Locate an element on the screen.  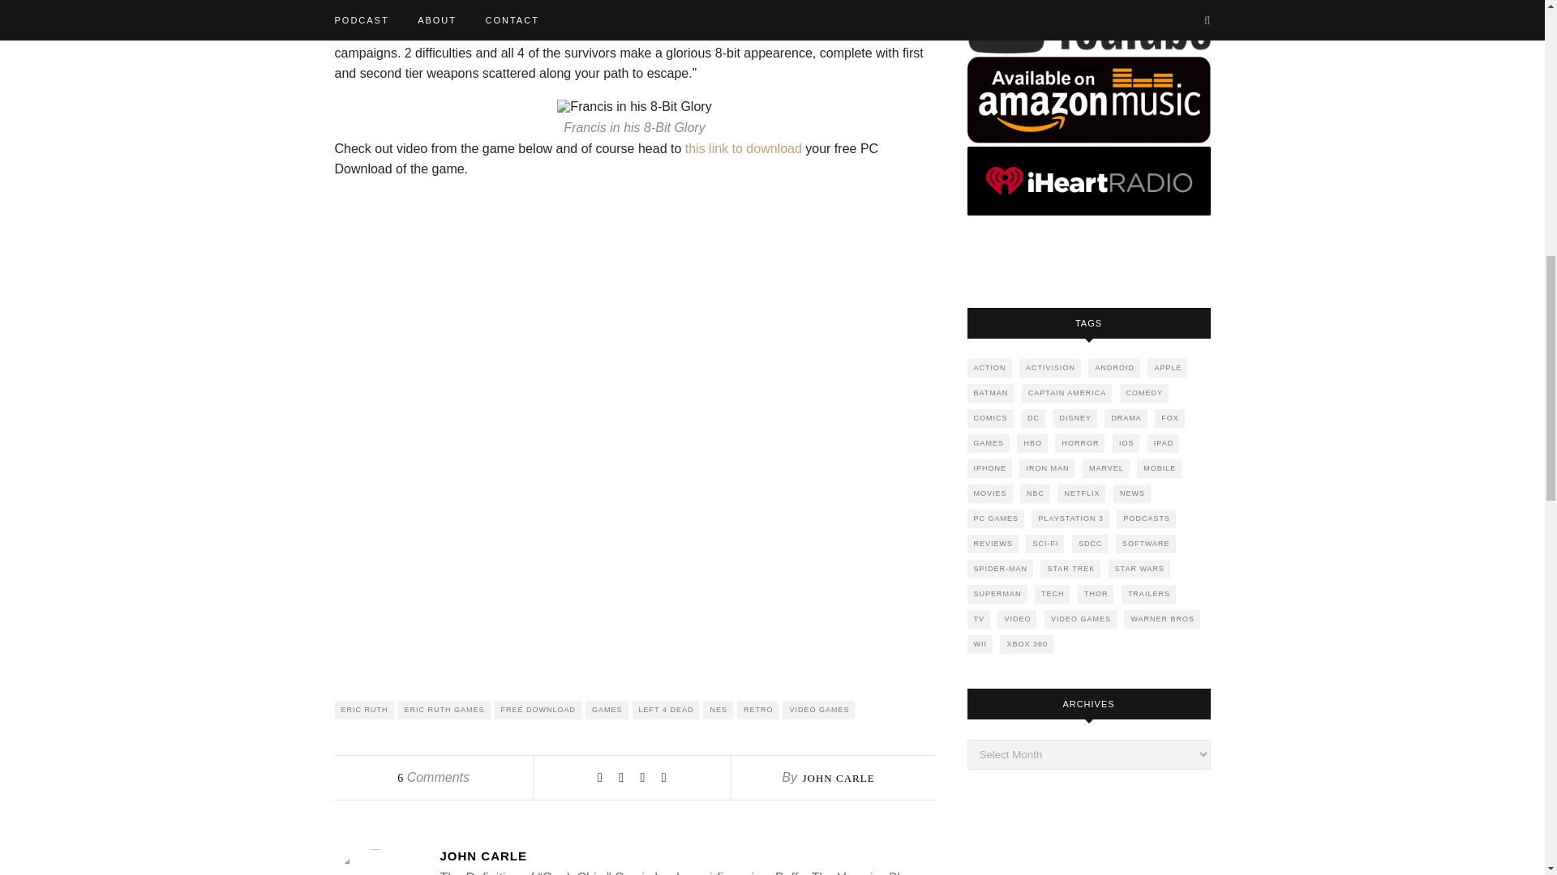
6 Comments is located at coordinates (433, 777).